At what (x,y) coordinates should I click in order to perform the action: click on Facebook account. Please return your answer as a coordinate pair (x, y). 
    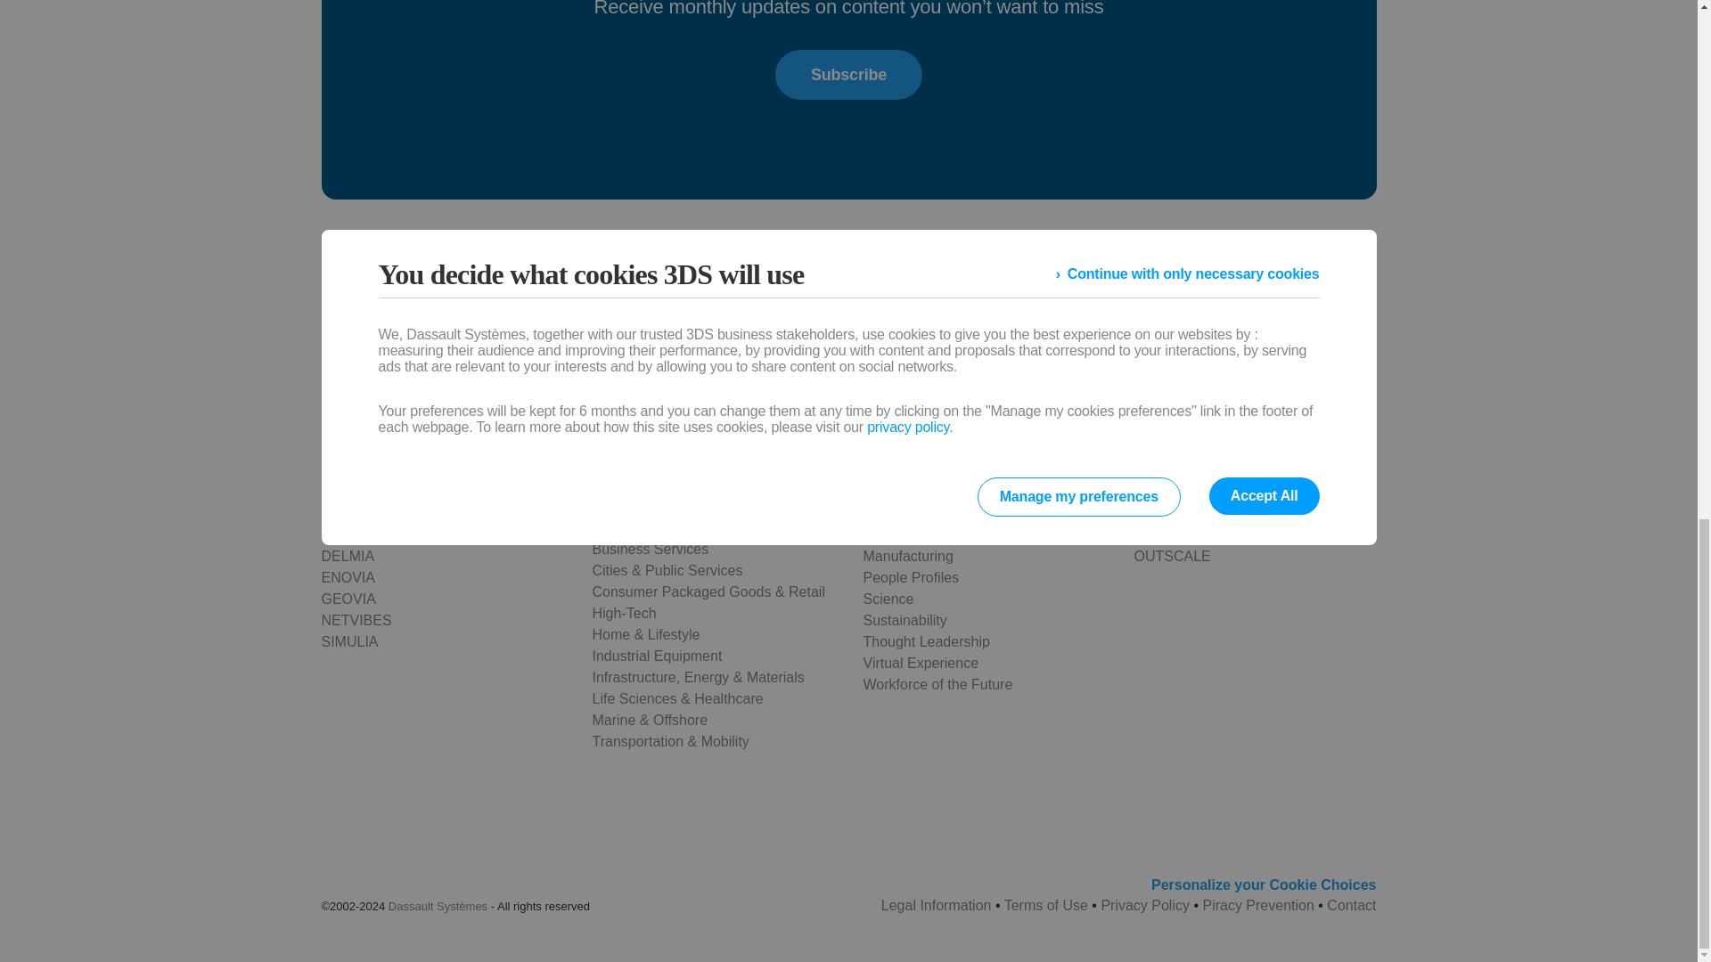
    Looking at the image, I should click on (463, 355).